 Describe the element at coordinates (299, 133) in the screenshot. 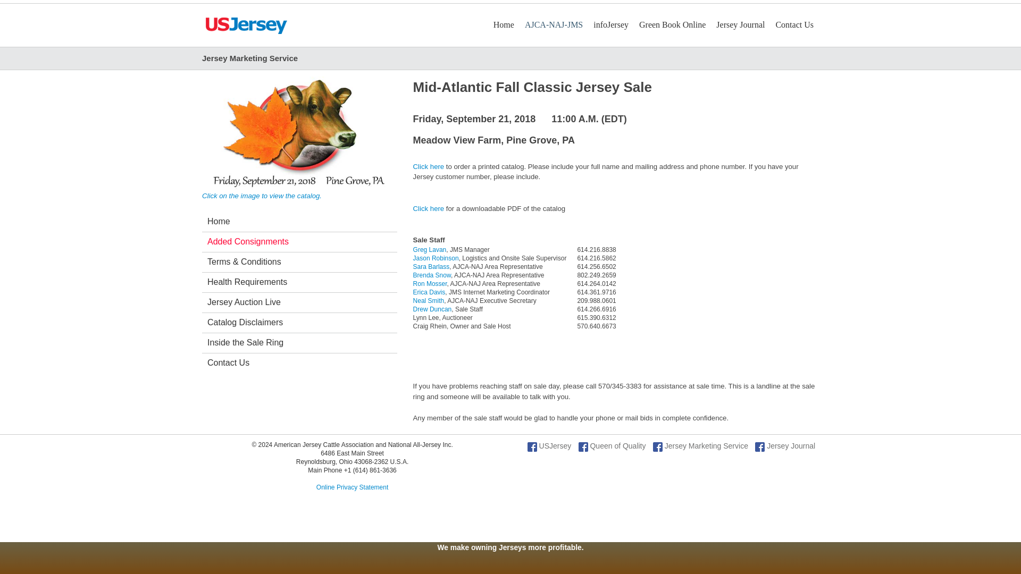

I see `Click on image for Mid-Atlantic Fall Classic Sale catalog` at that location.